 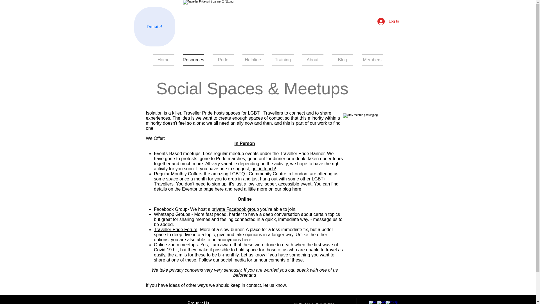 What do you see at coordinates (372, 60) in the screenshot?
I see `Members` at bounding box center [372, 60].